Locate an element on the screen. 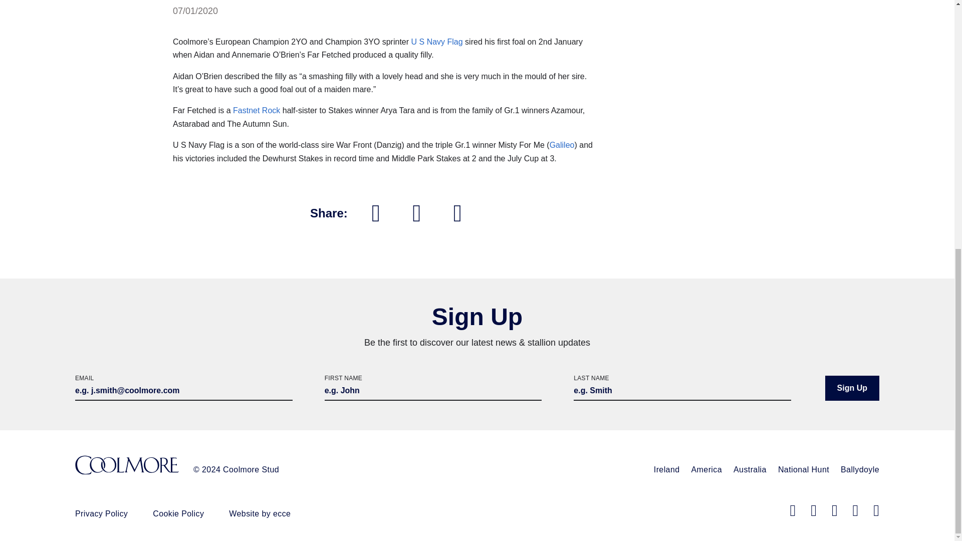  Australia is located at coordinates (750, 469).